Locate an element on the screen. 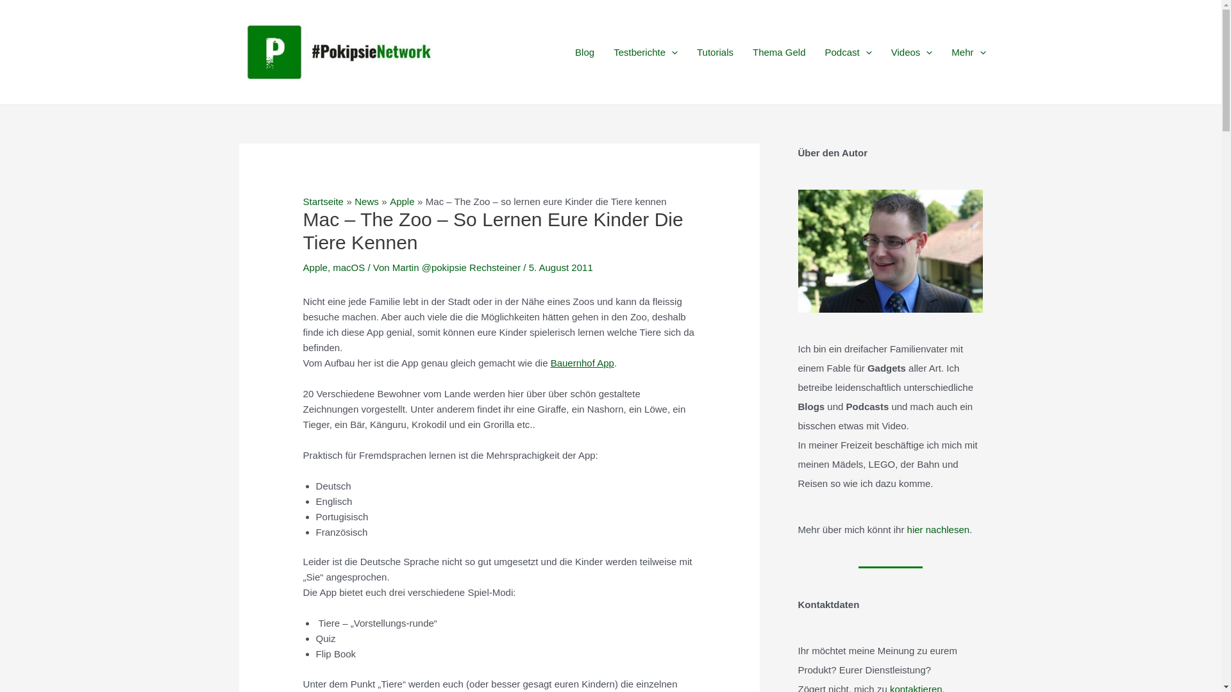 This screenshot has width=1231, height=692. Martin @pokipsie Rechsteiner is located at coordinates (458, 268).